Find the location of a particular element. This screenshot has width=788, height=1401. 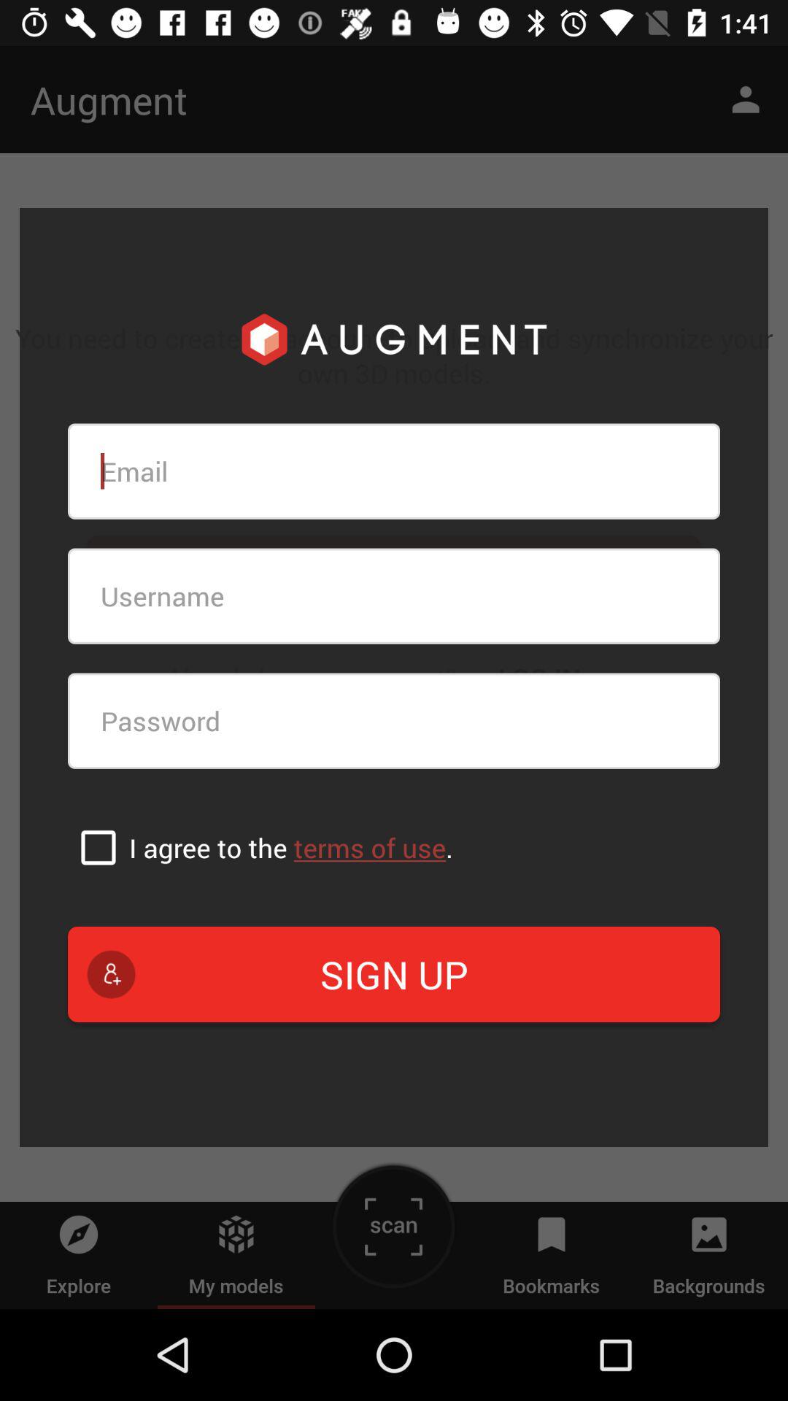

scroll until the i agree to item is located at coordinates (290, 848).